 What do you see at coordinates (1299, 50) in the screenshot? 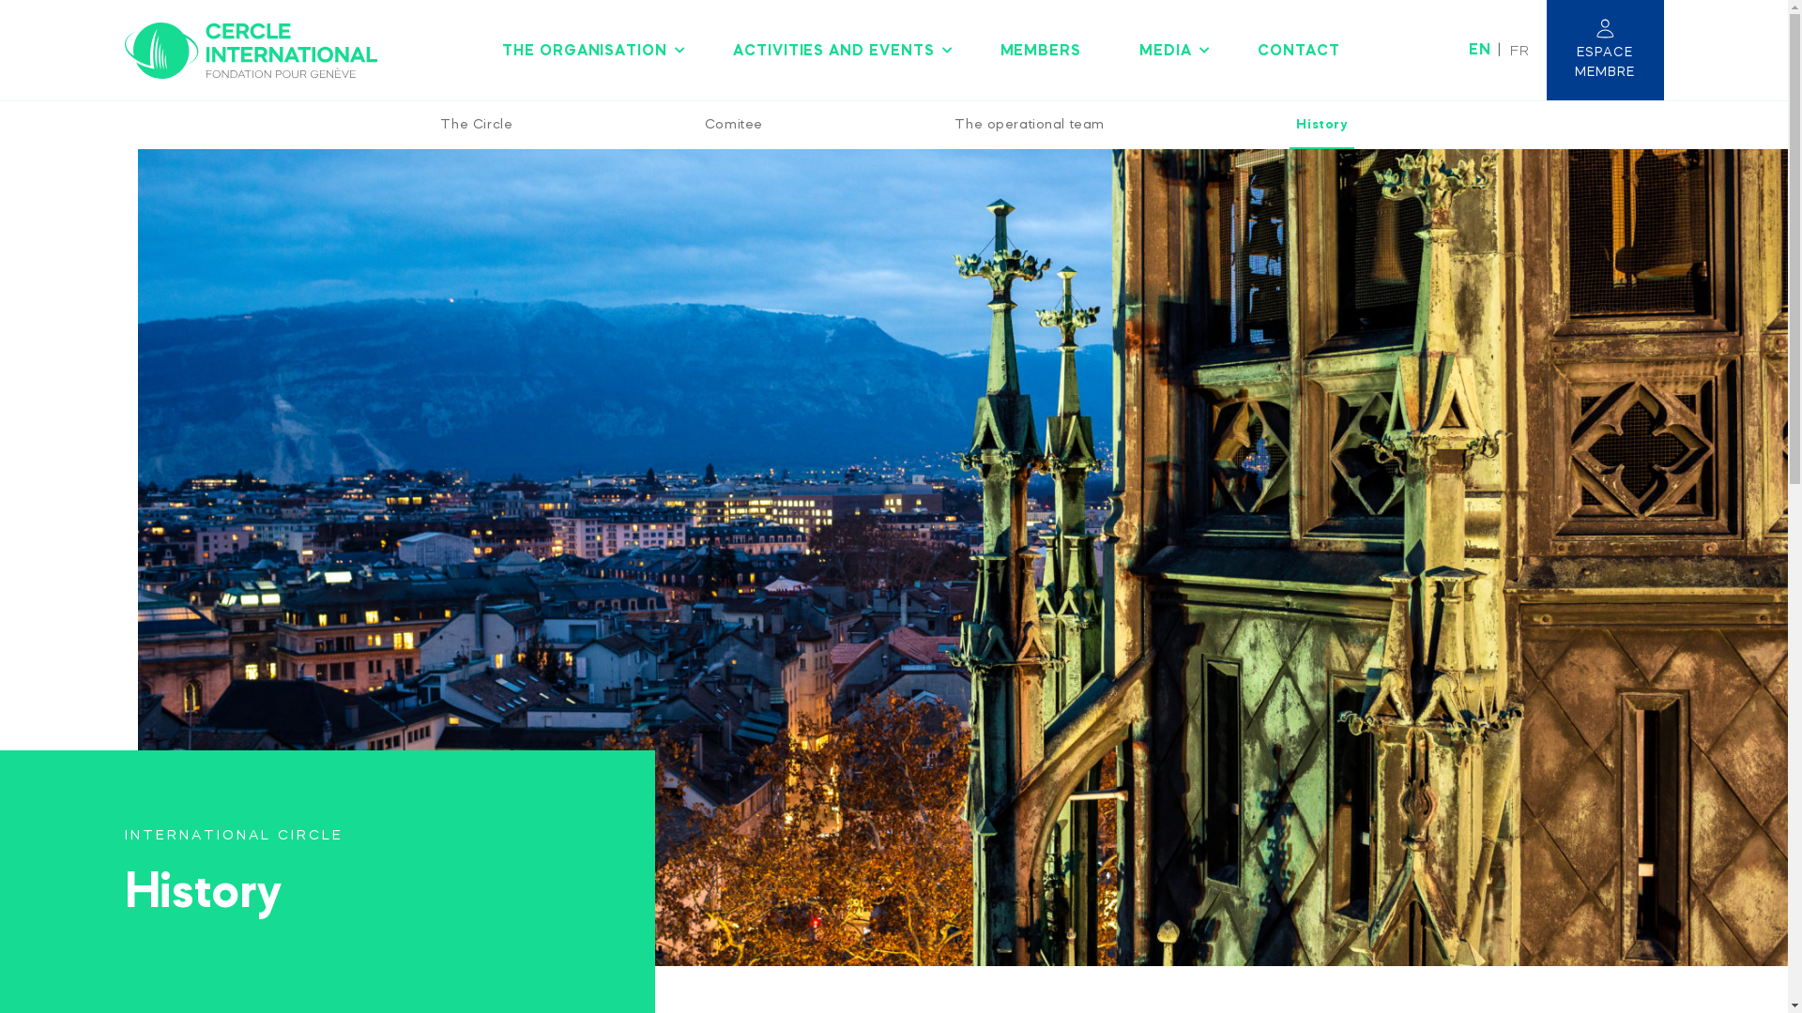
I see `CONTACT` at bounding box center [1299, 50].